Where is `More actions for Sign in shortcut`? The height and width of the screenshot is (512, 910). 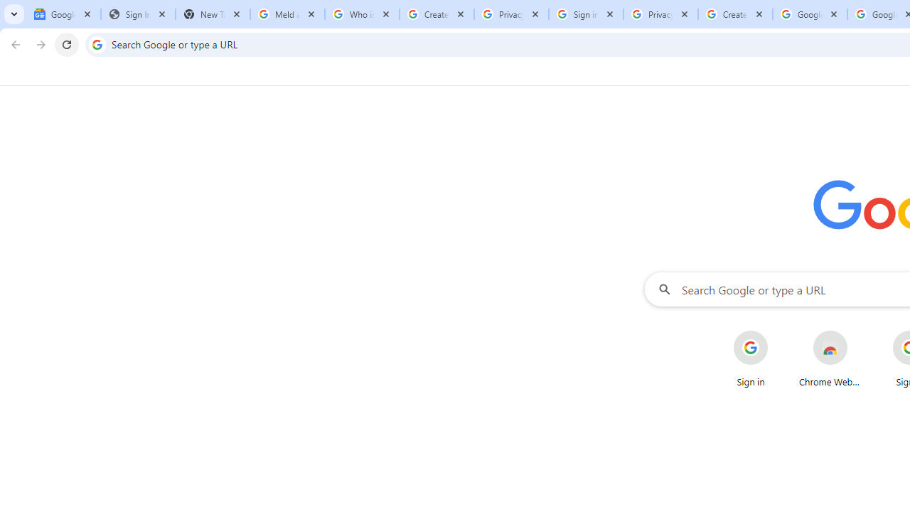 More actions for Sign in shortcut is located at coordinates (778, 331).